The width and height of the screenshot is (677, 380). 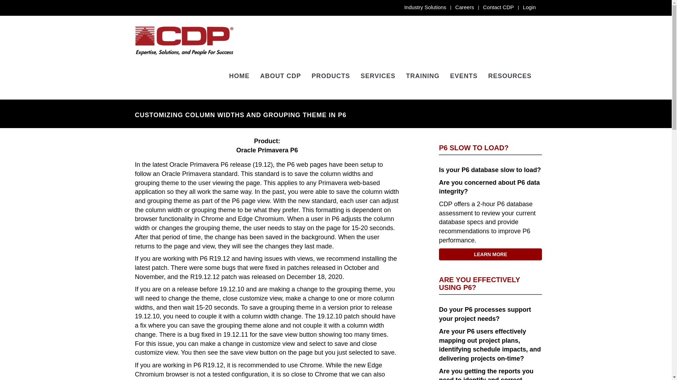 What do you see at coordinates (331, 75) in the screenshot?
I see `PRODUCTS` at bounding box center [331, 75].